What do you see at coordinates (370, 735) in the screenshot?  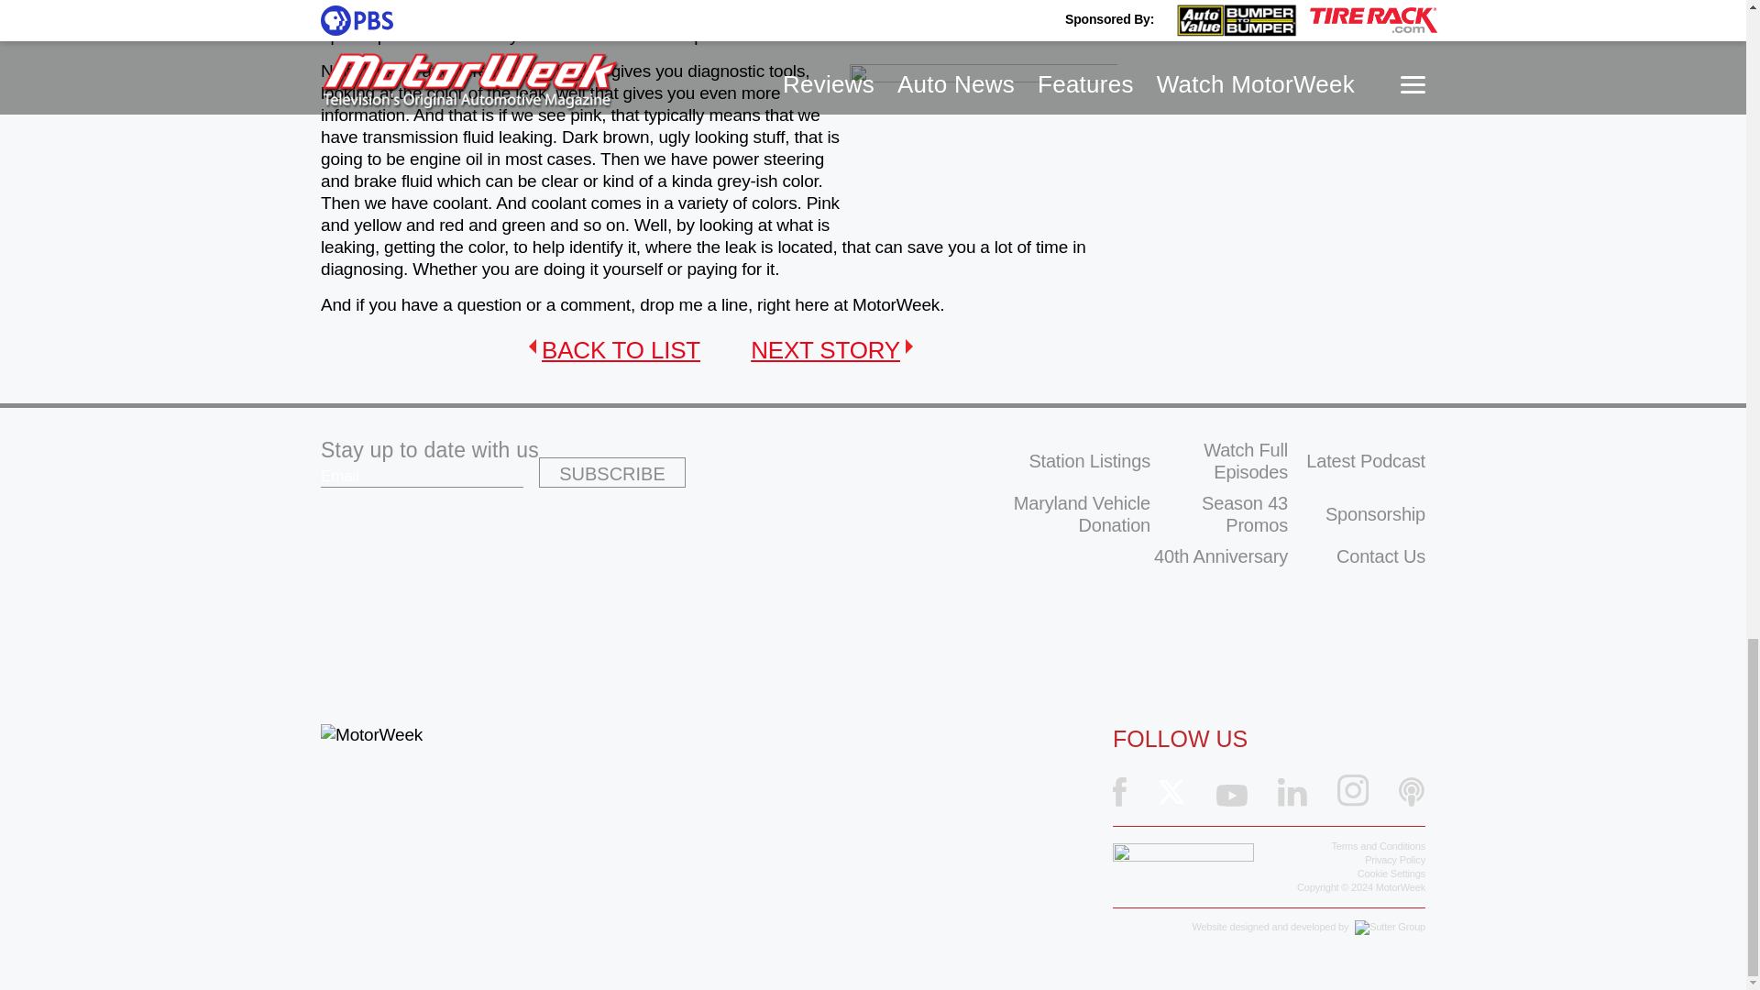 I see `MotorWeek` at bounding box center [370, 735].